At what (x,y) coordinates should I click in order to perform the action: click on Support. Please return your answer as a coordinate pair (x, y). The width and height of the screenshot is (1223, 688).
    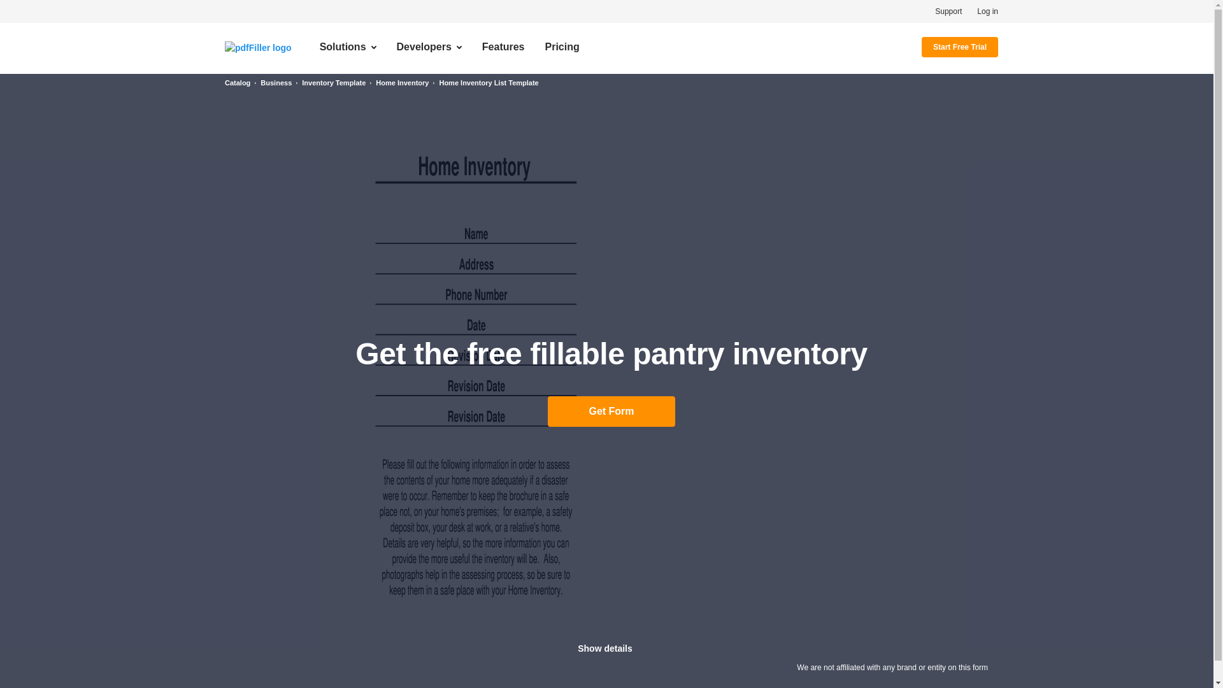
    Looking at the image, I should click on (948, 11).